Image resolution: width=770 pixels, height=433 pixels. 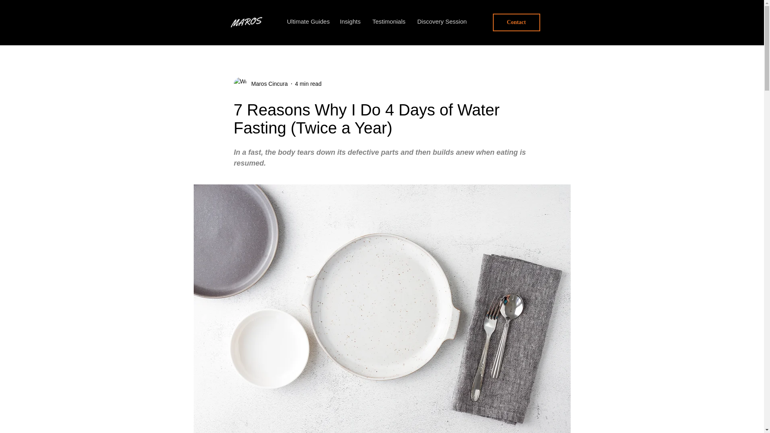 I want to click on Maros Cincura, so click(x=260, y=83).